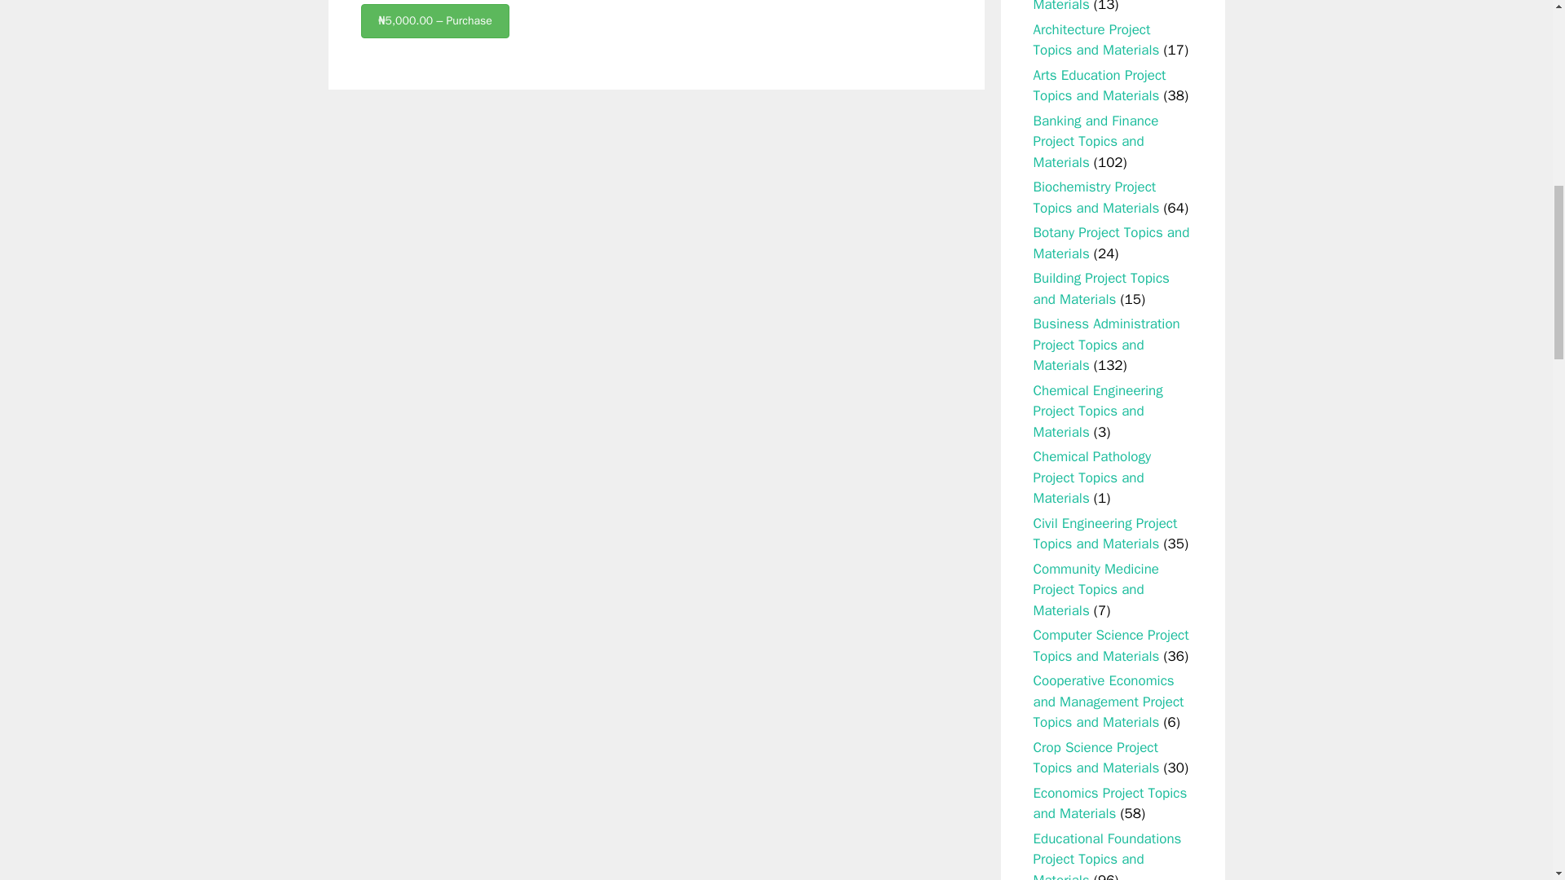 The image size is (1565, 880). Describe the element at coordinates (1095, 142) in the screenshot. I see `Banking and Finance Project Topics and Materials` at that location.